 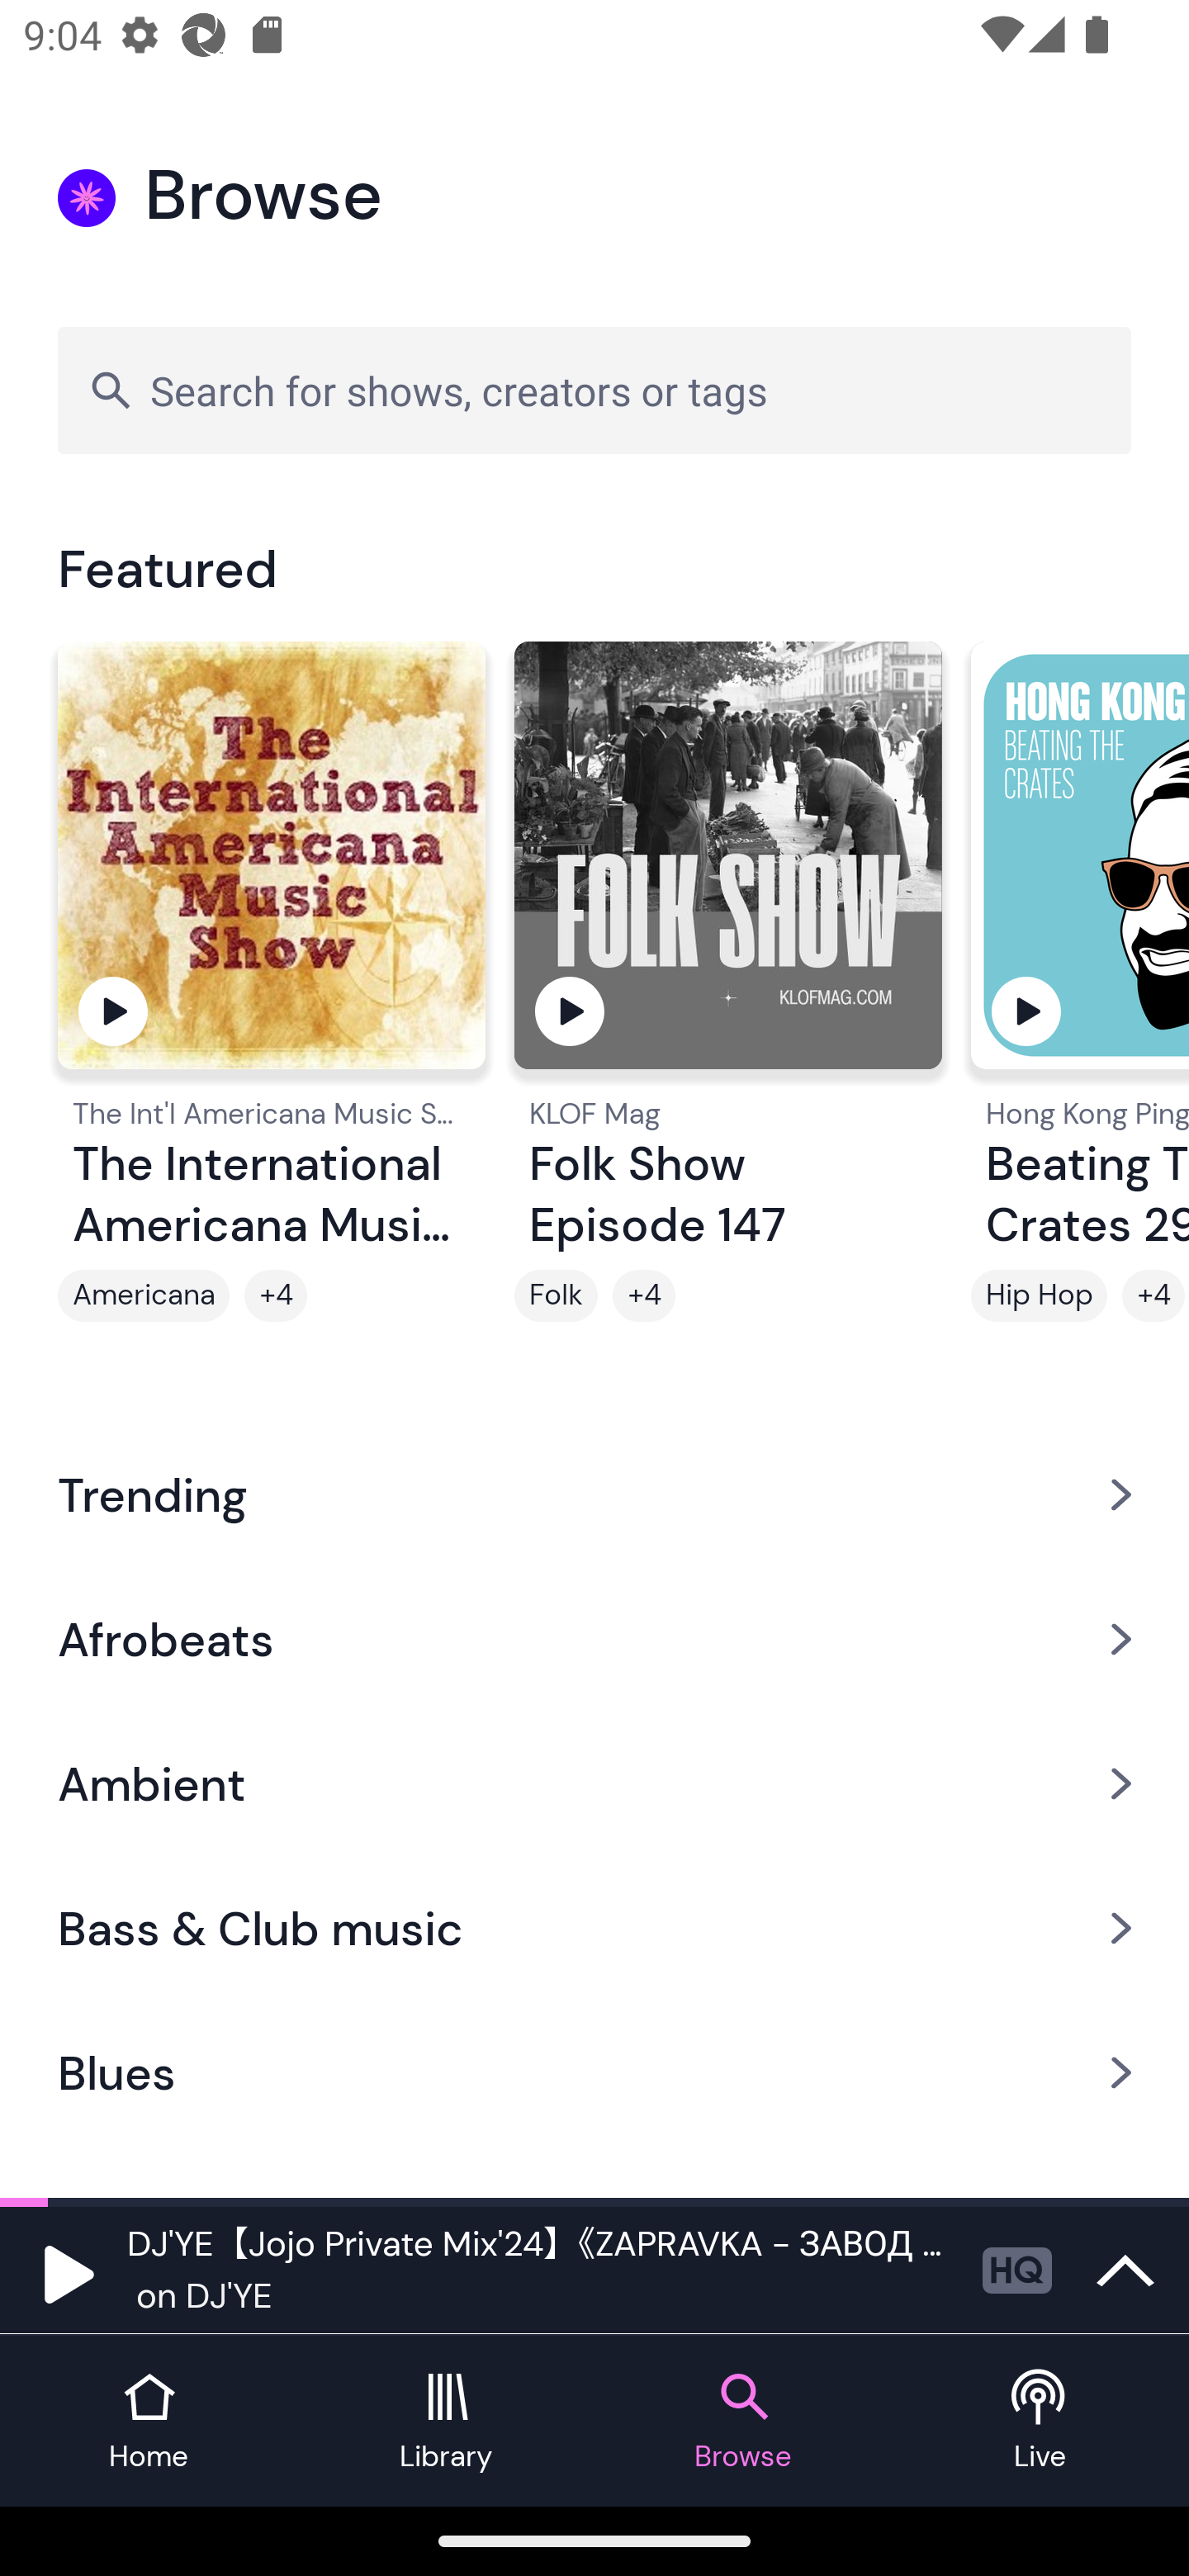 What do you see at coordinates (594, 1494) in the screenshot?
I see `Trending` at bounding box center [594, 1494].